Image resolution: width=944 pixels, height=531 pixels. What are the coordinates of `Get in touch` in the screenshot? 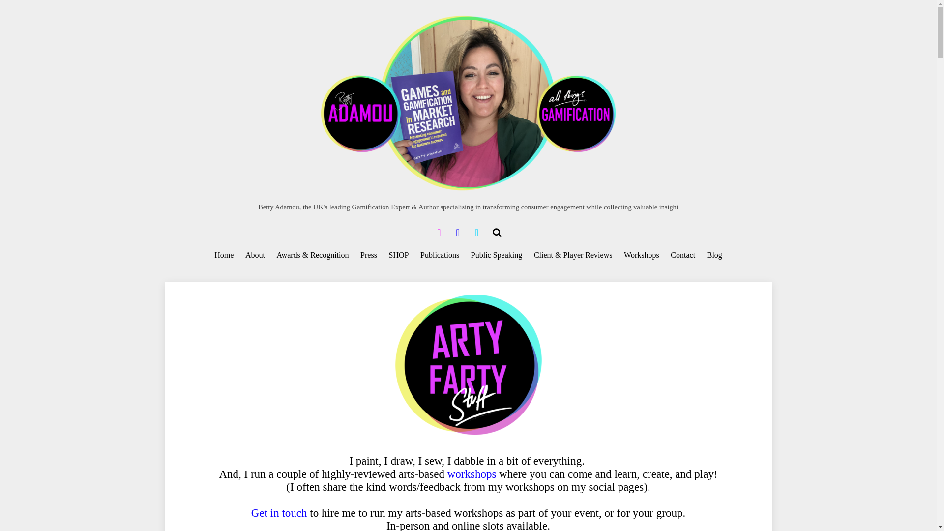 It's located at (279, 513).